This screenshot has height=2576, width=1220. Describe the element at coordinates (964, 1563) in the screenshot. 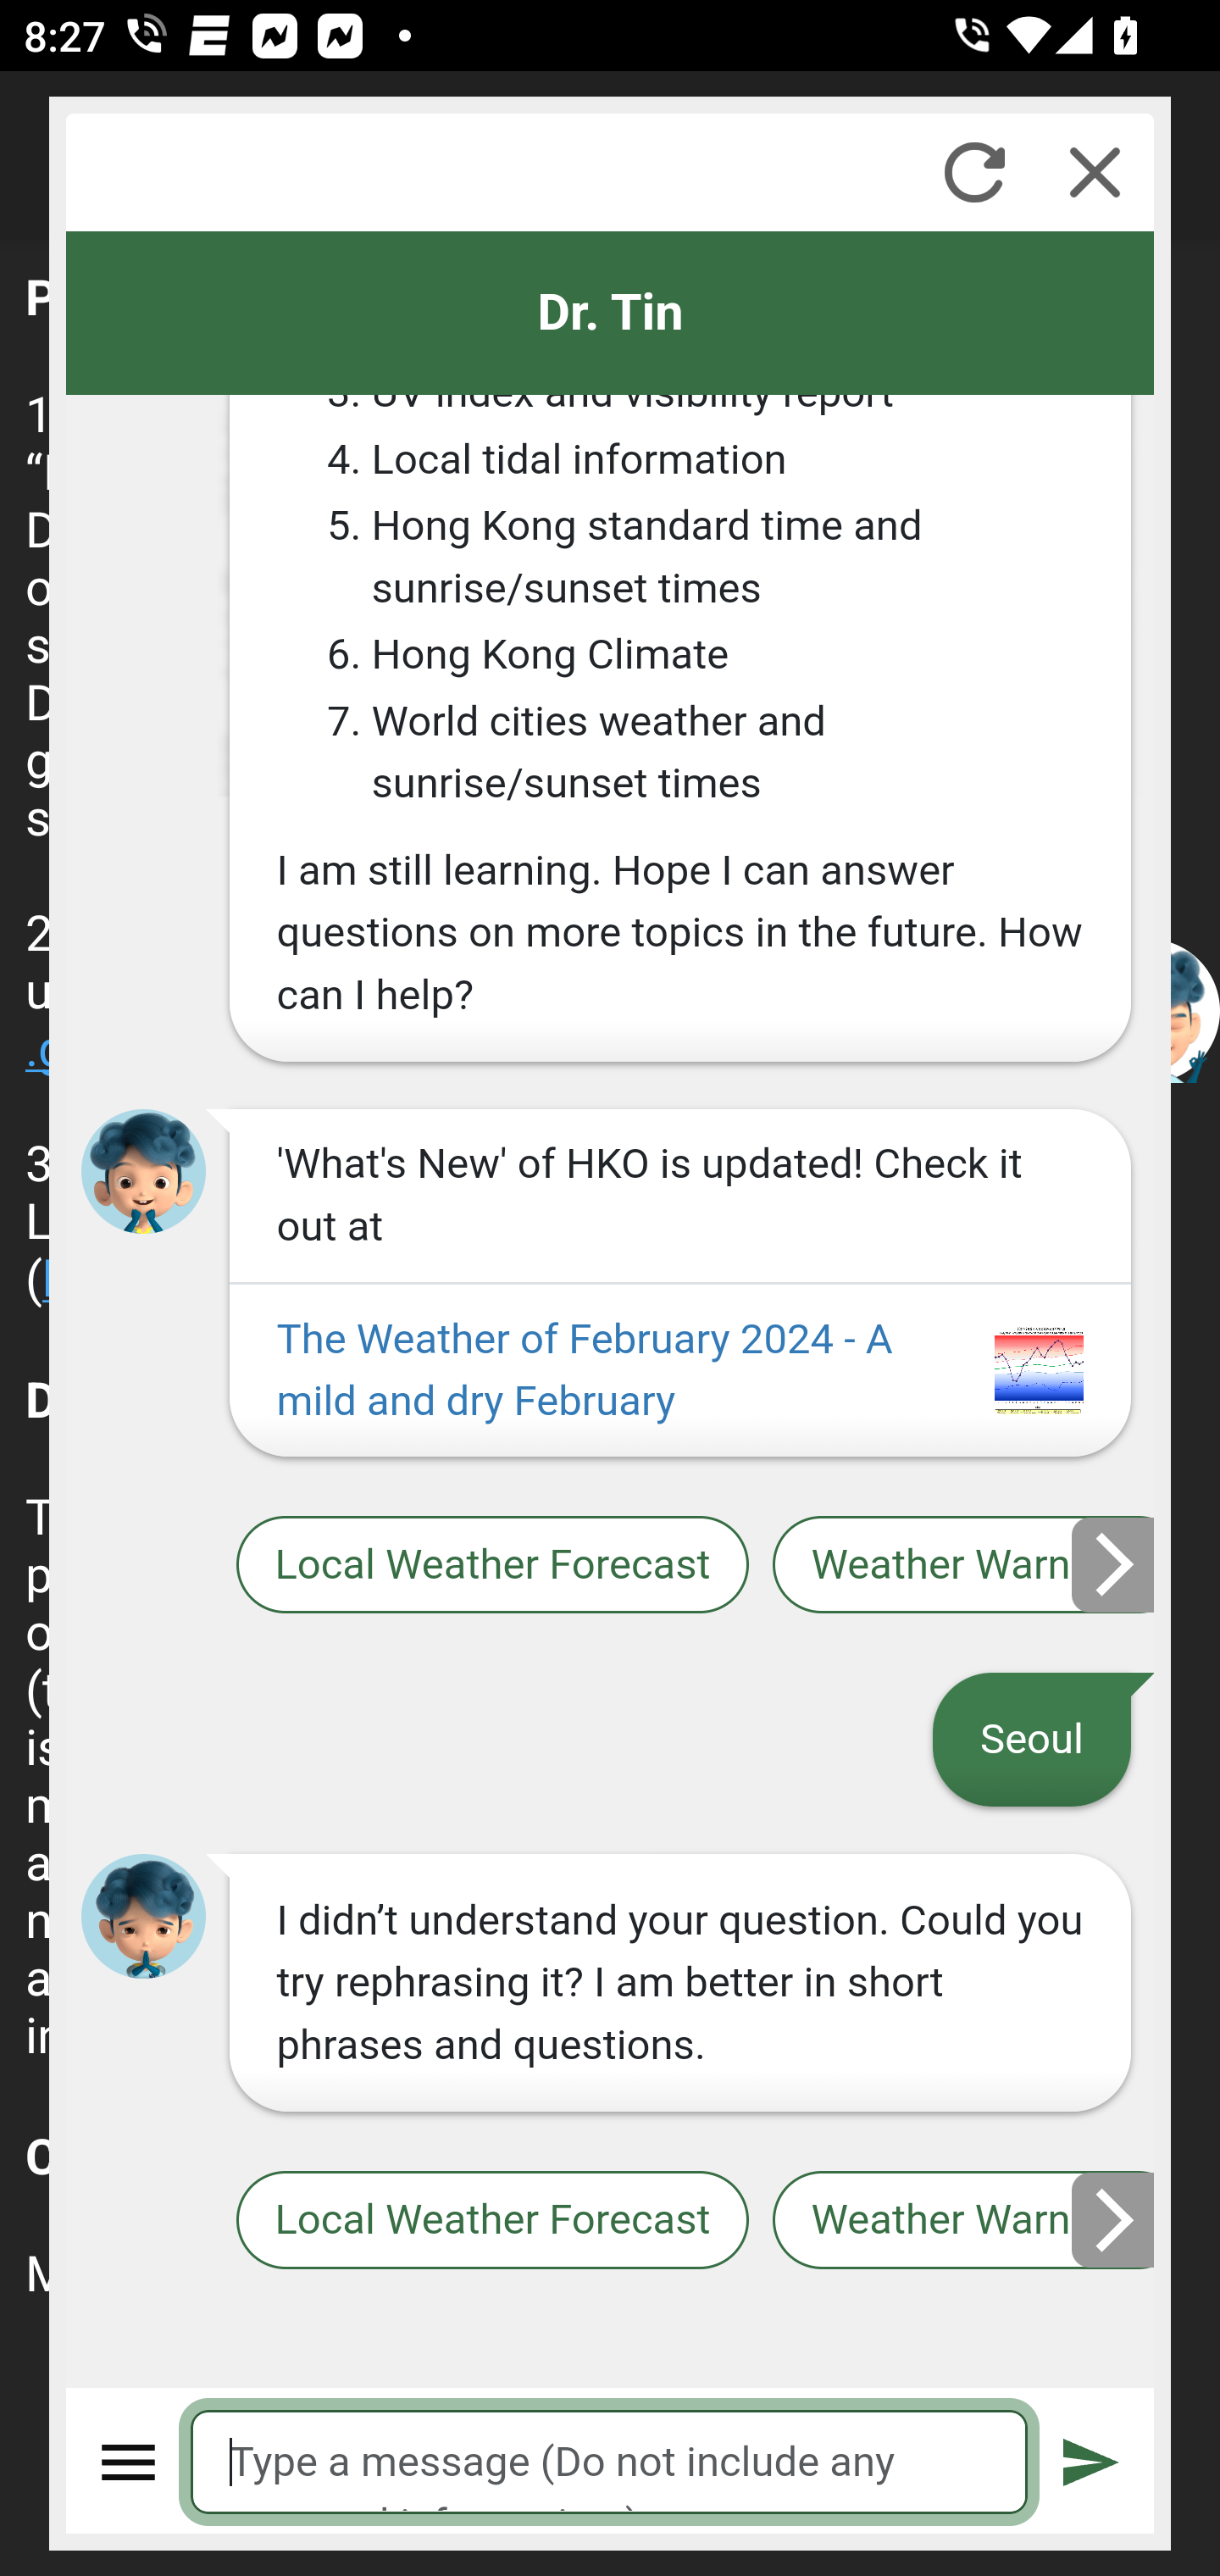

I see `Weather Warnings` at that location.